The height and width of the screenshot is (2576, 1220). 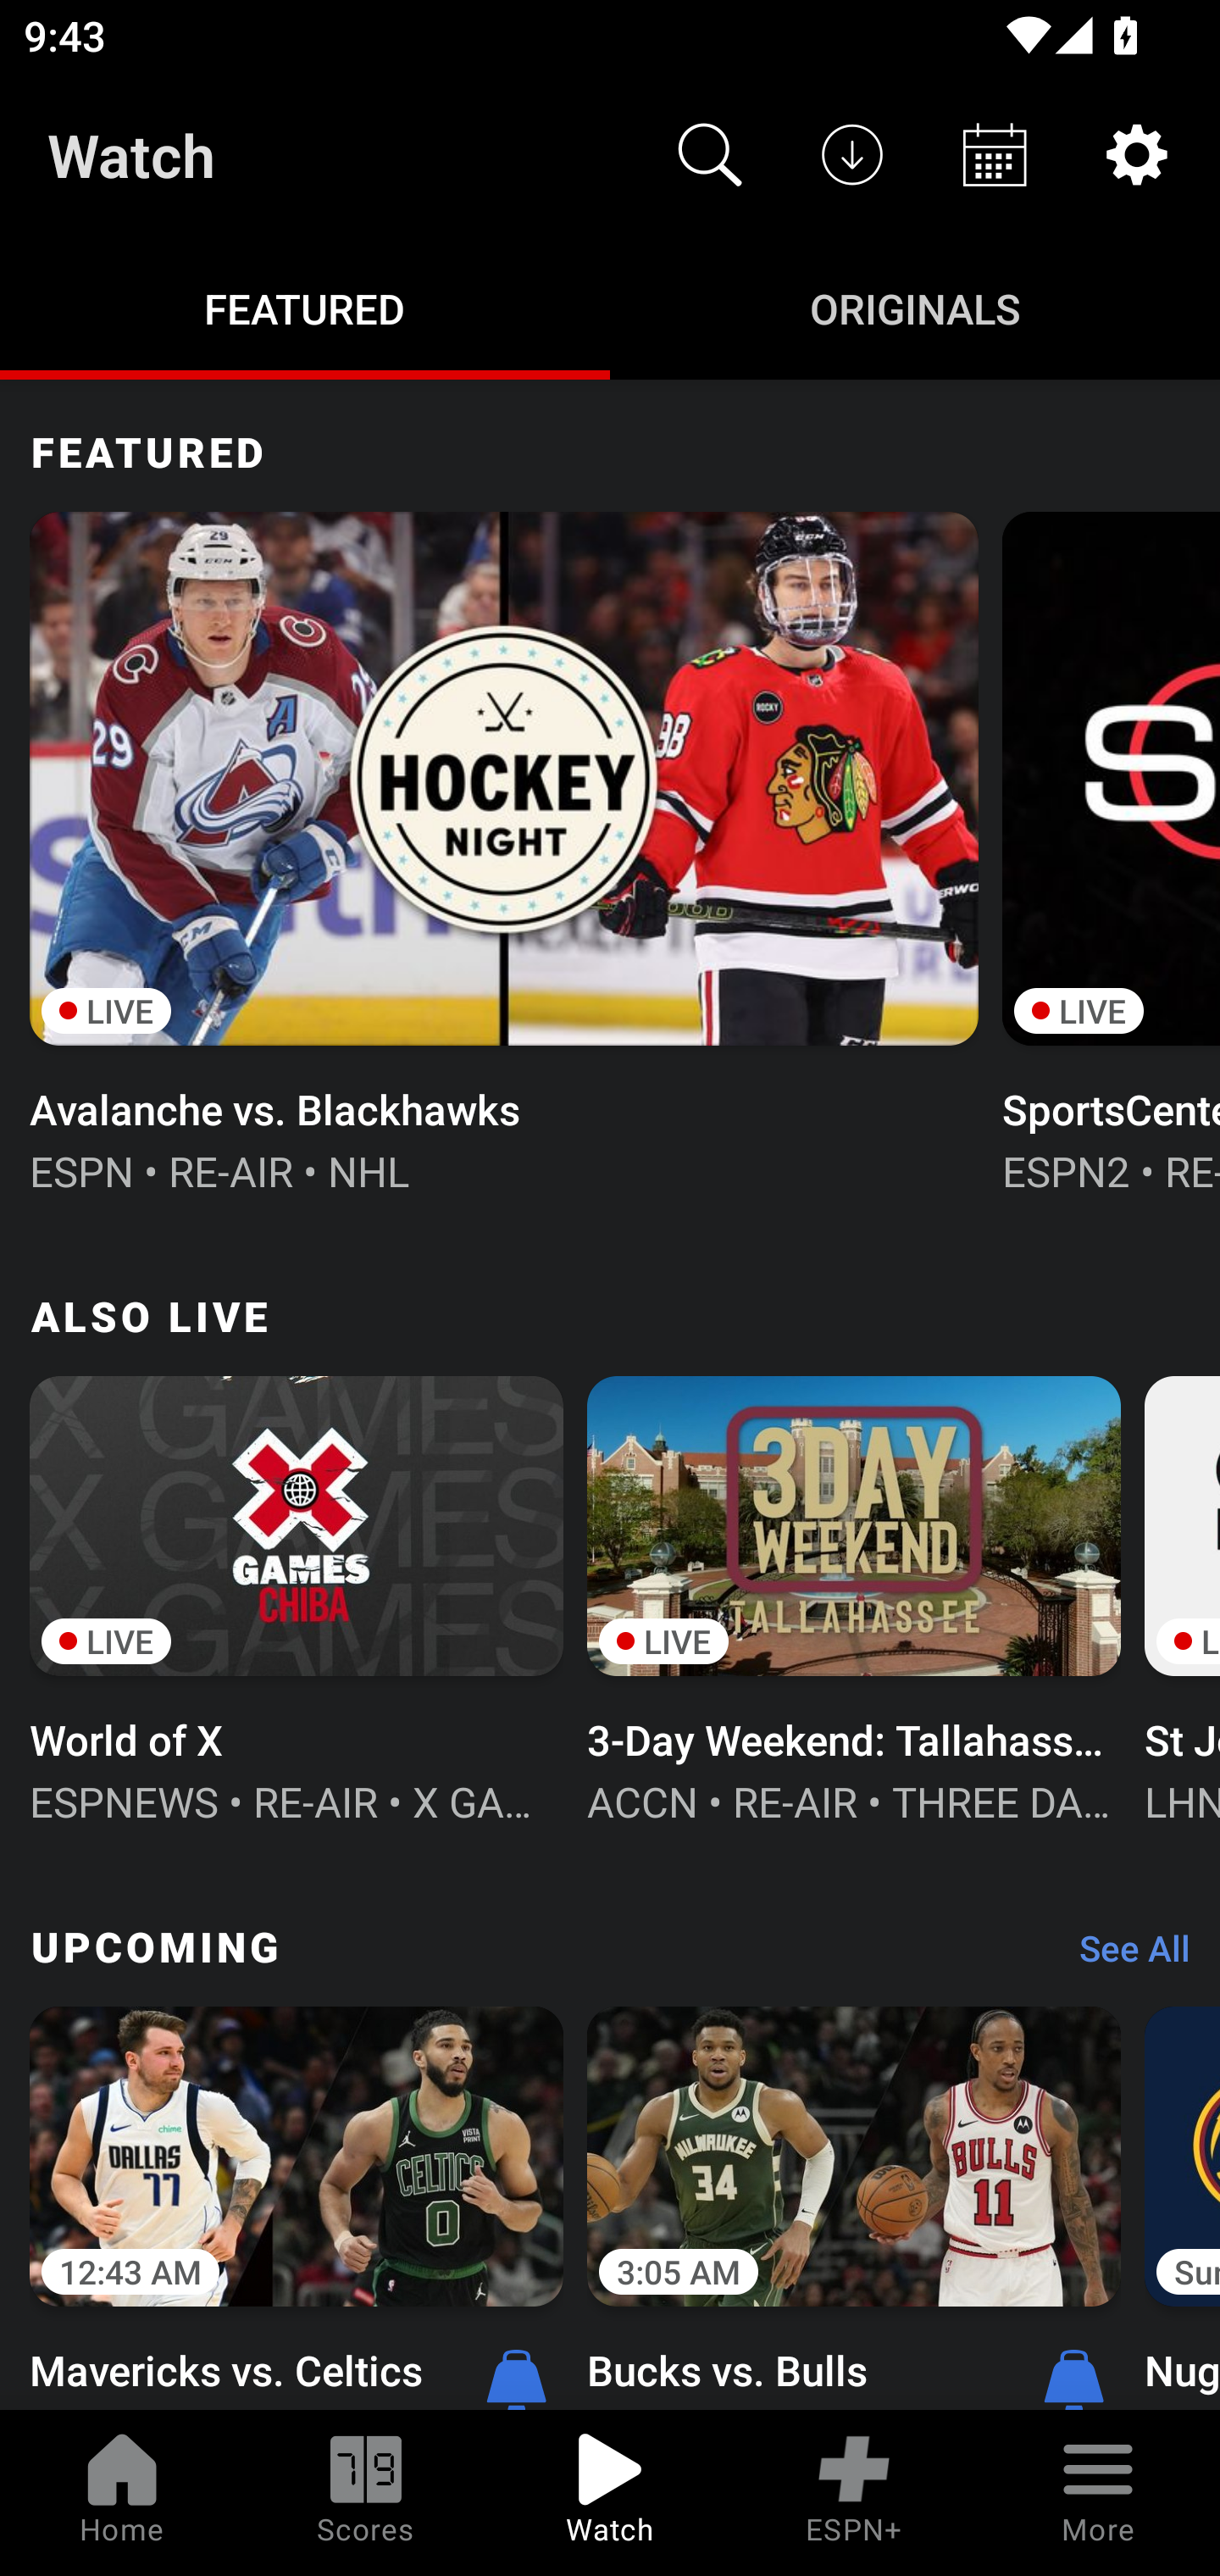 What do you see at coordinates (366, 2493) in the screenshot?
I see `Scores` at bounding box center [366, 2493].